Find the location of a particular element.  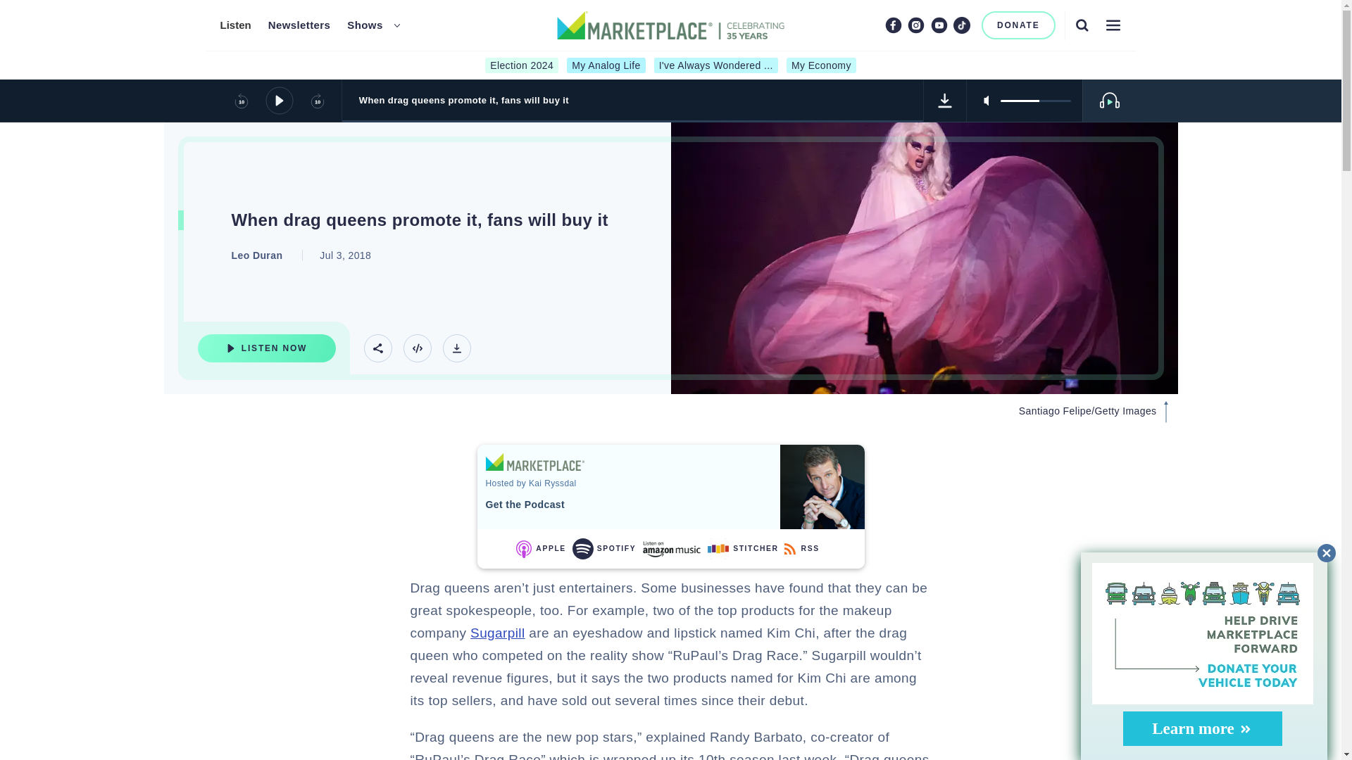

Listen is located at coordinates (234, 25).